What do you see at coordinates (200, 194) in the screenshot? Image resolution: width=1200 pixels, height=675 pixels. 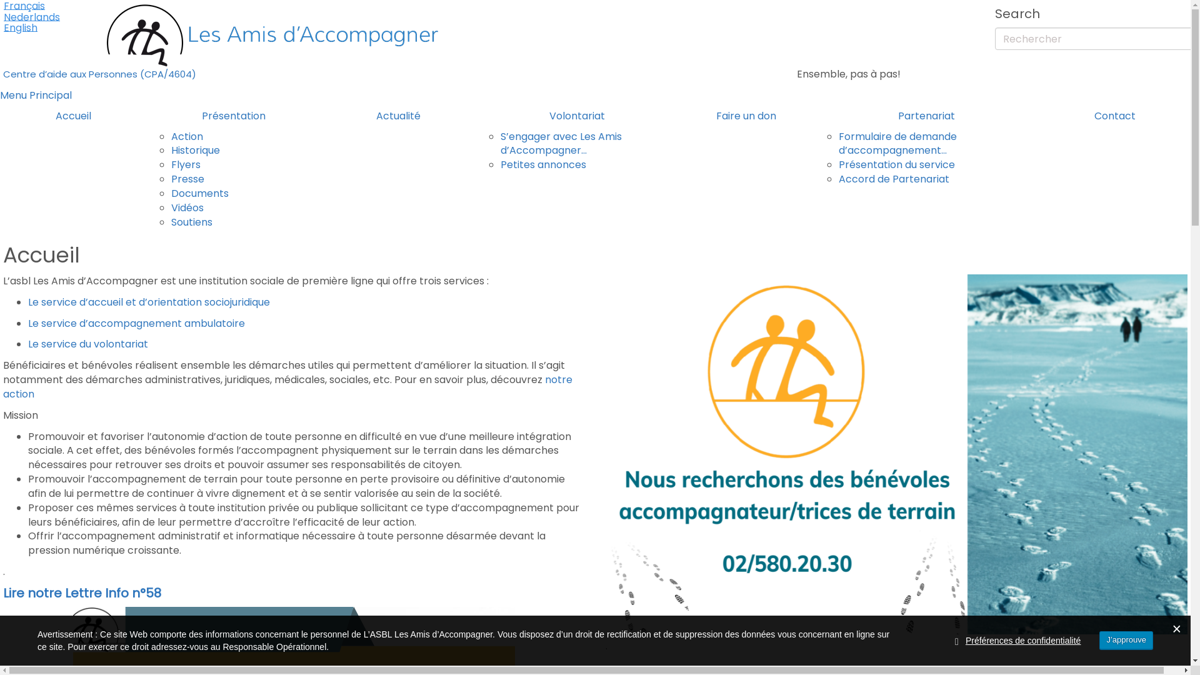 I see `Documents` at bounding box center [200, 194].